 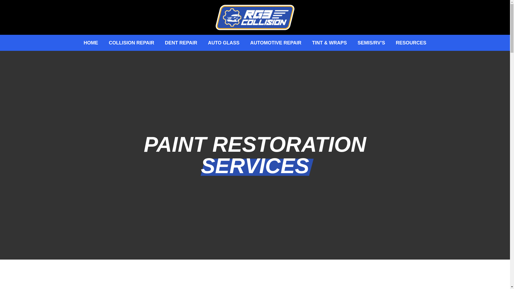 I want to click on RESOURCES, so click(x=411, y=43).